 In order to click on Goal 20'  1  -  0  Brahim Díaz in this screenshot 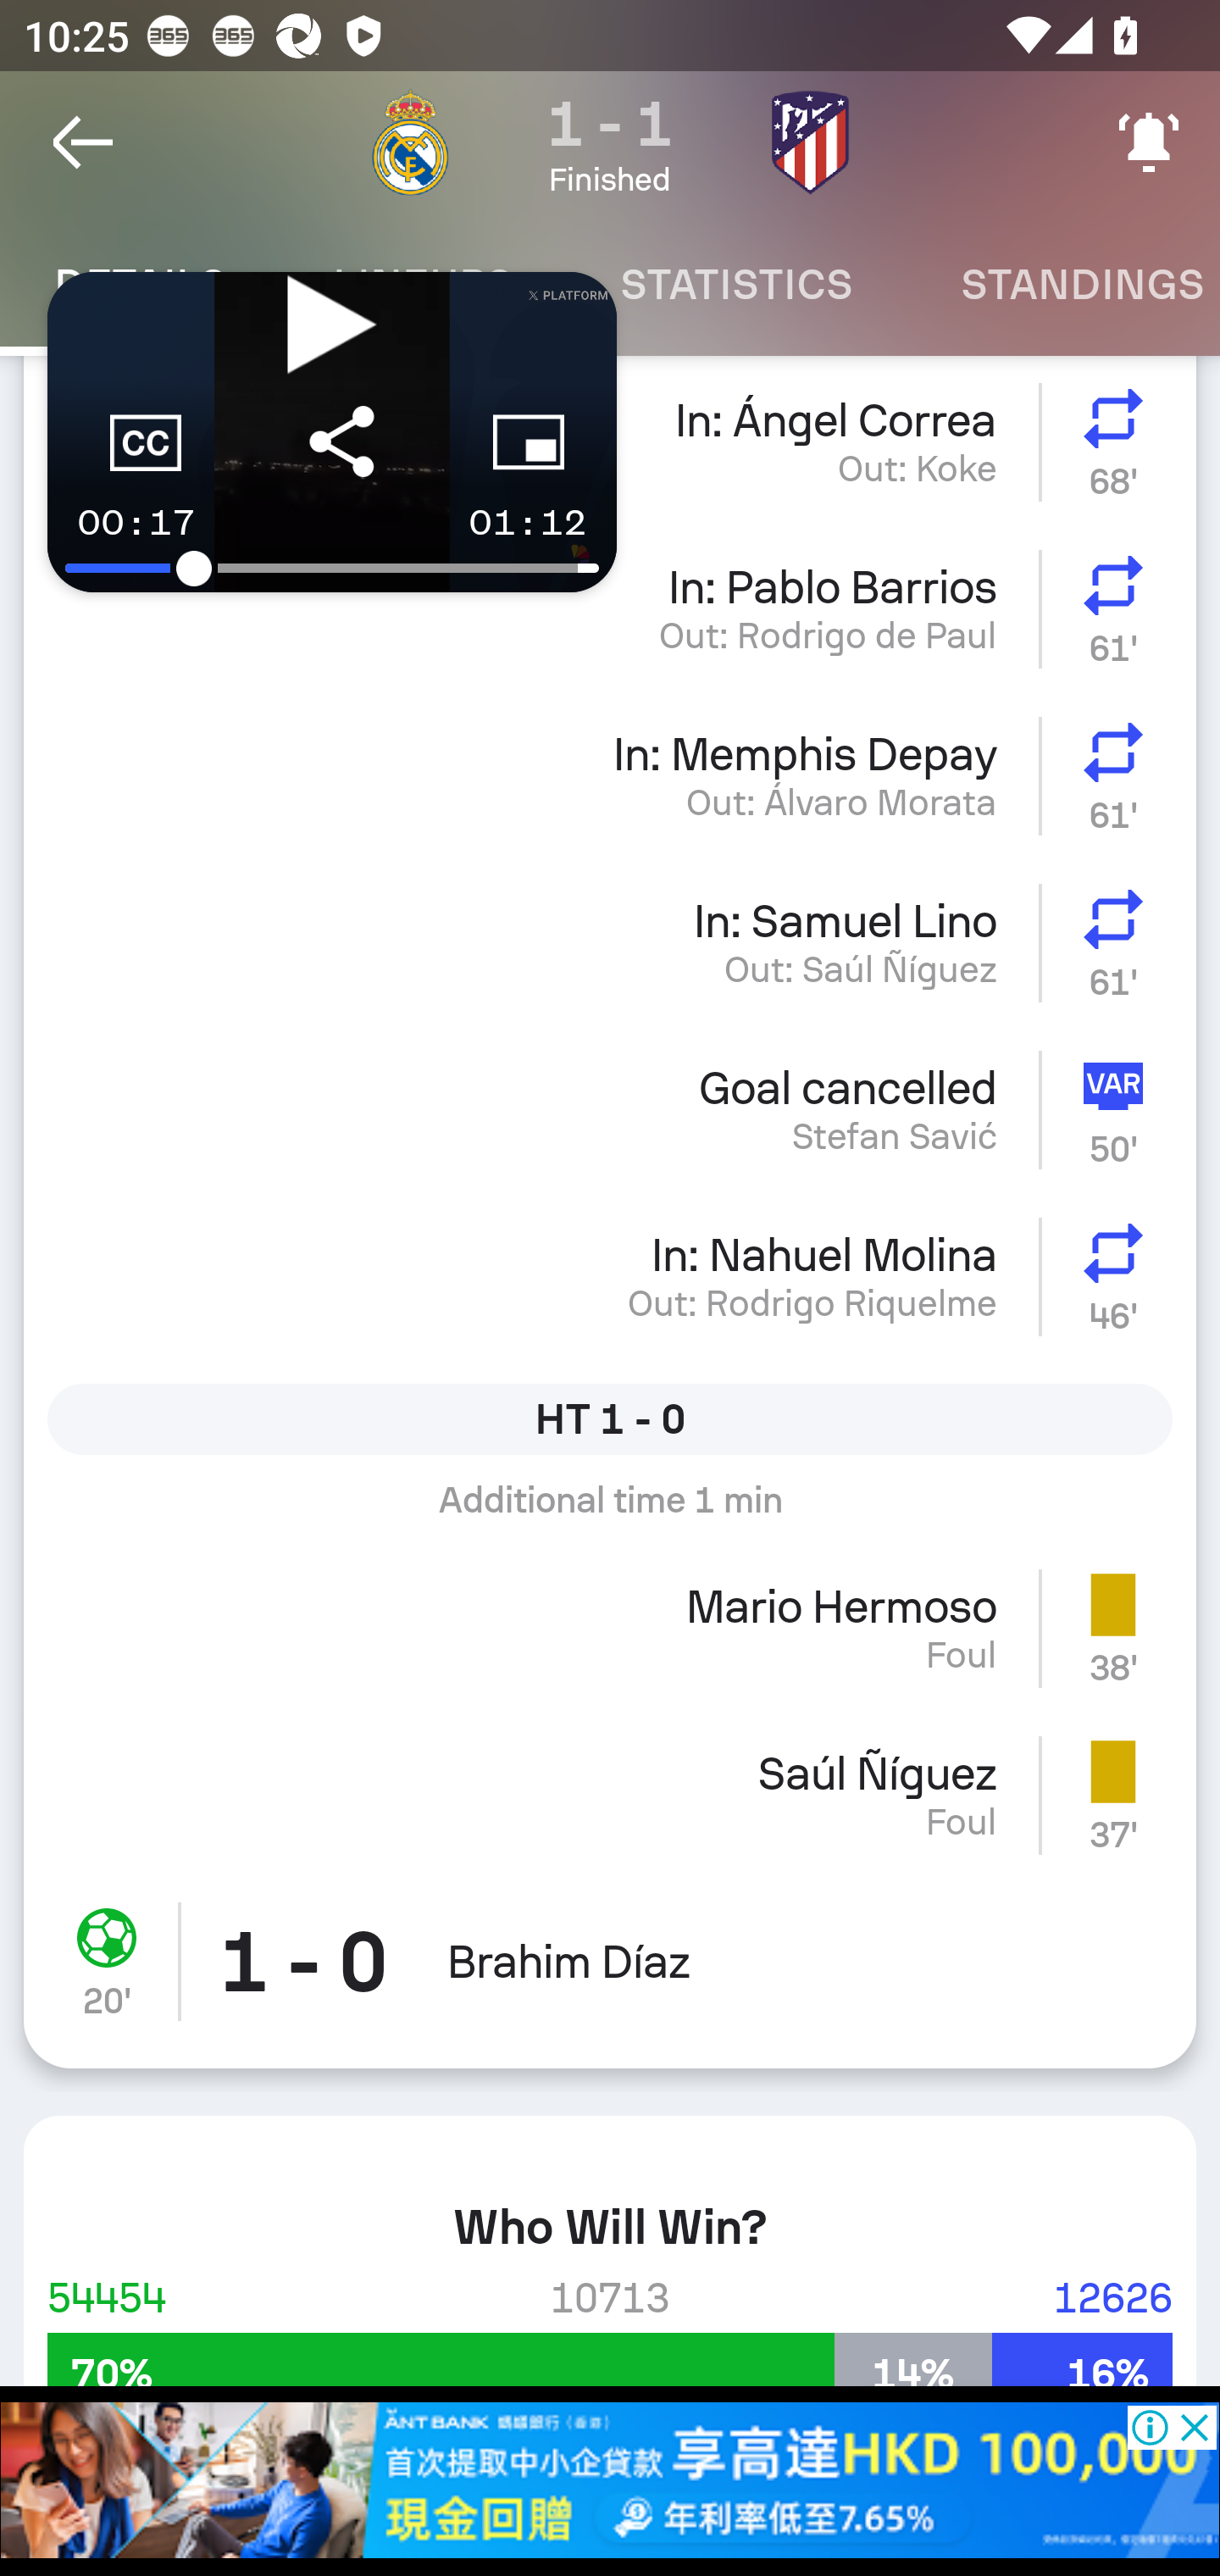, I will do `click(610, 1973)`.